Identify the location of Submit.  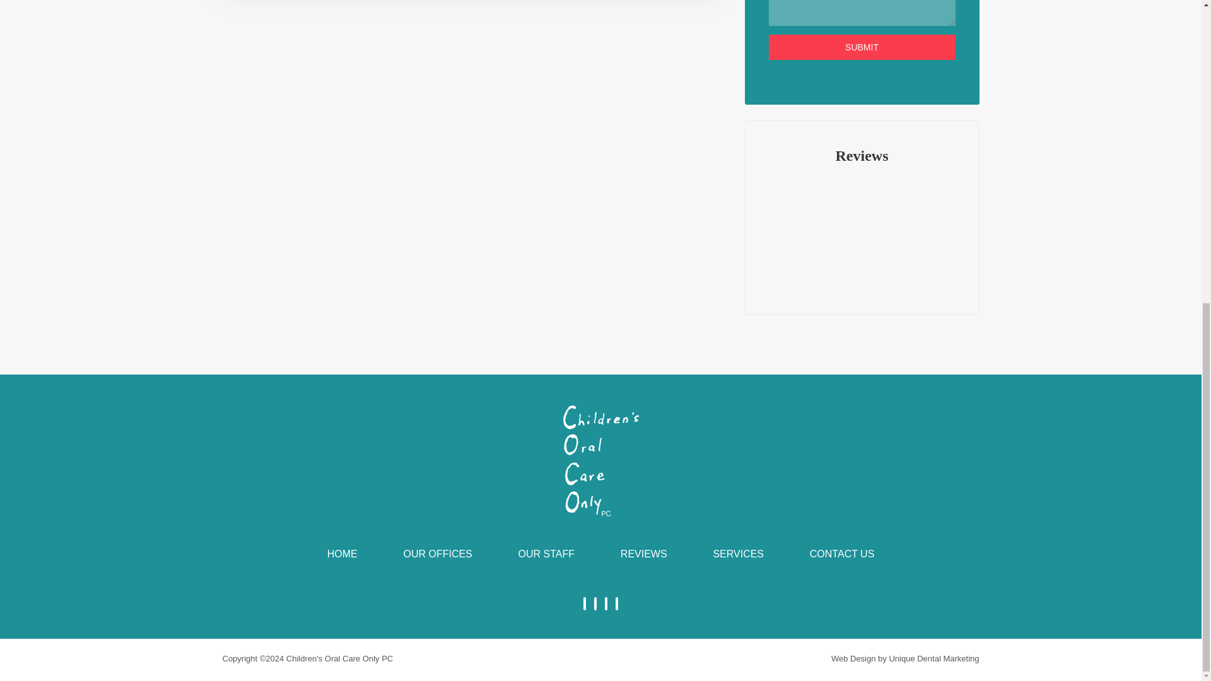
(862, 47).